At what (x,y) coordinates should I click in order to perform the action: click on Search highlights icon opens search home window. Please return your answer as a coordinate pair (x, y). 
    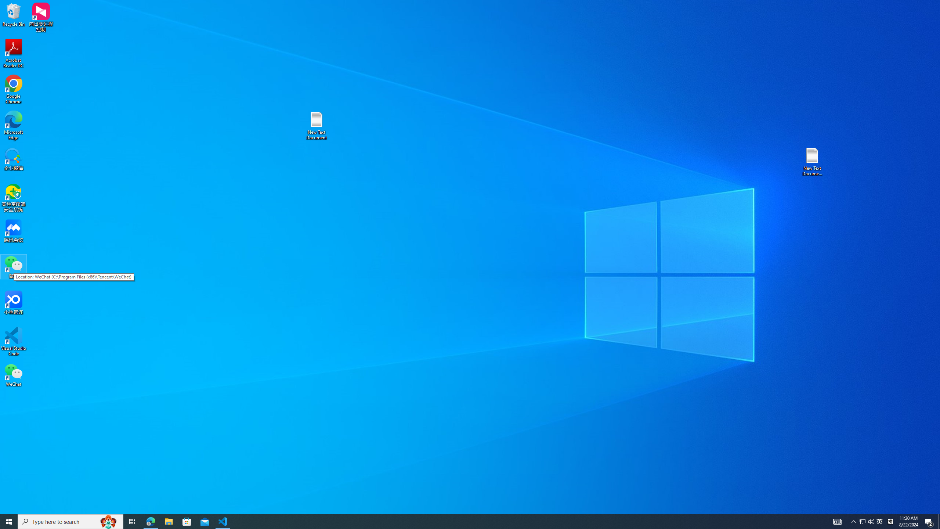
    Looking at the image, I should click on (109, 522).